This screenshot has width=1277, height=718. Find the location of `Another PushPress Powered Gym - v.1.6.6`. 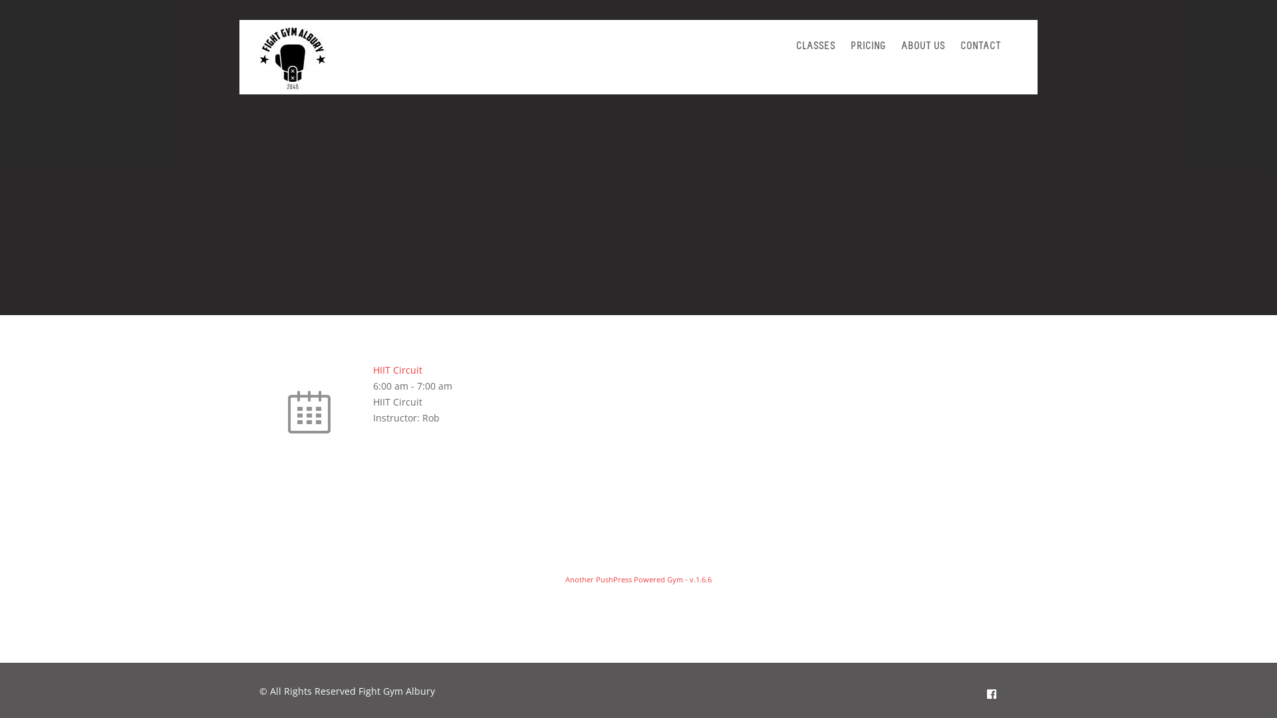

Another PushPress Powered Gym - v.1.6.6 is located at coordinates (638, 580).